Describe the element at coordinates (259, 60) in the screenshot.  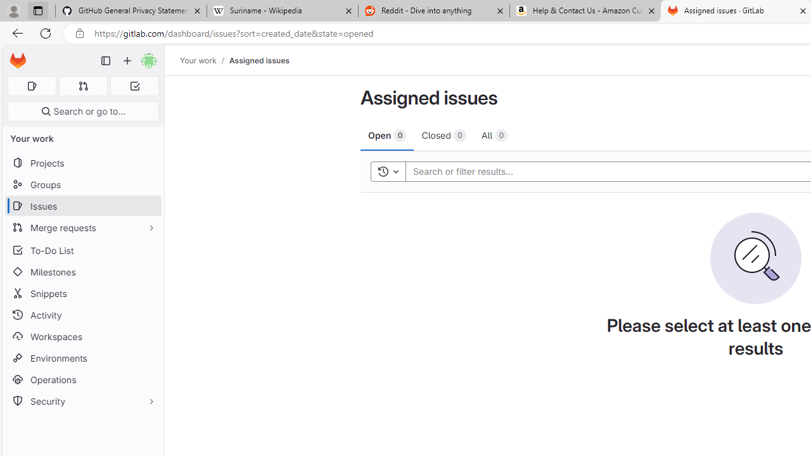
I see `Assigned issues` at that location.